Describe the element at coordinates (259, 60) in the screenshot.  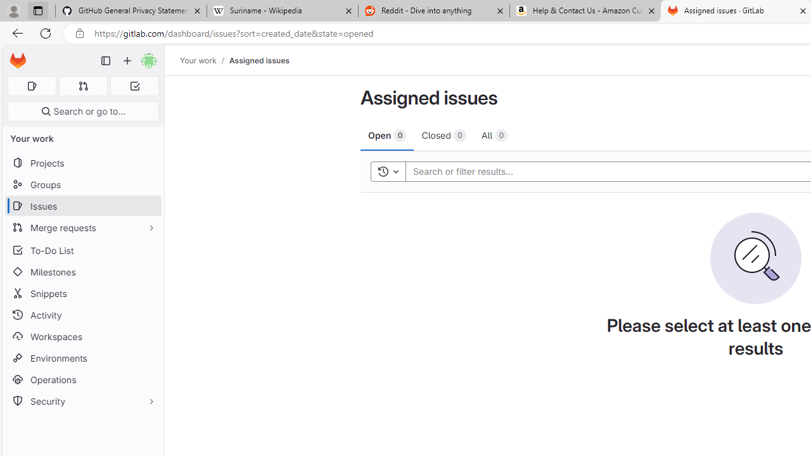
I see `Assigned issues` at that location.